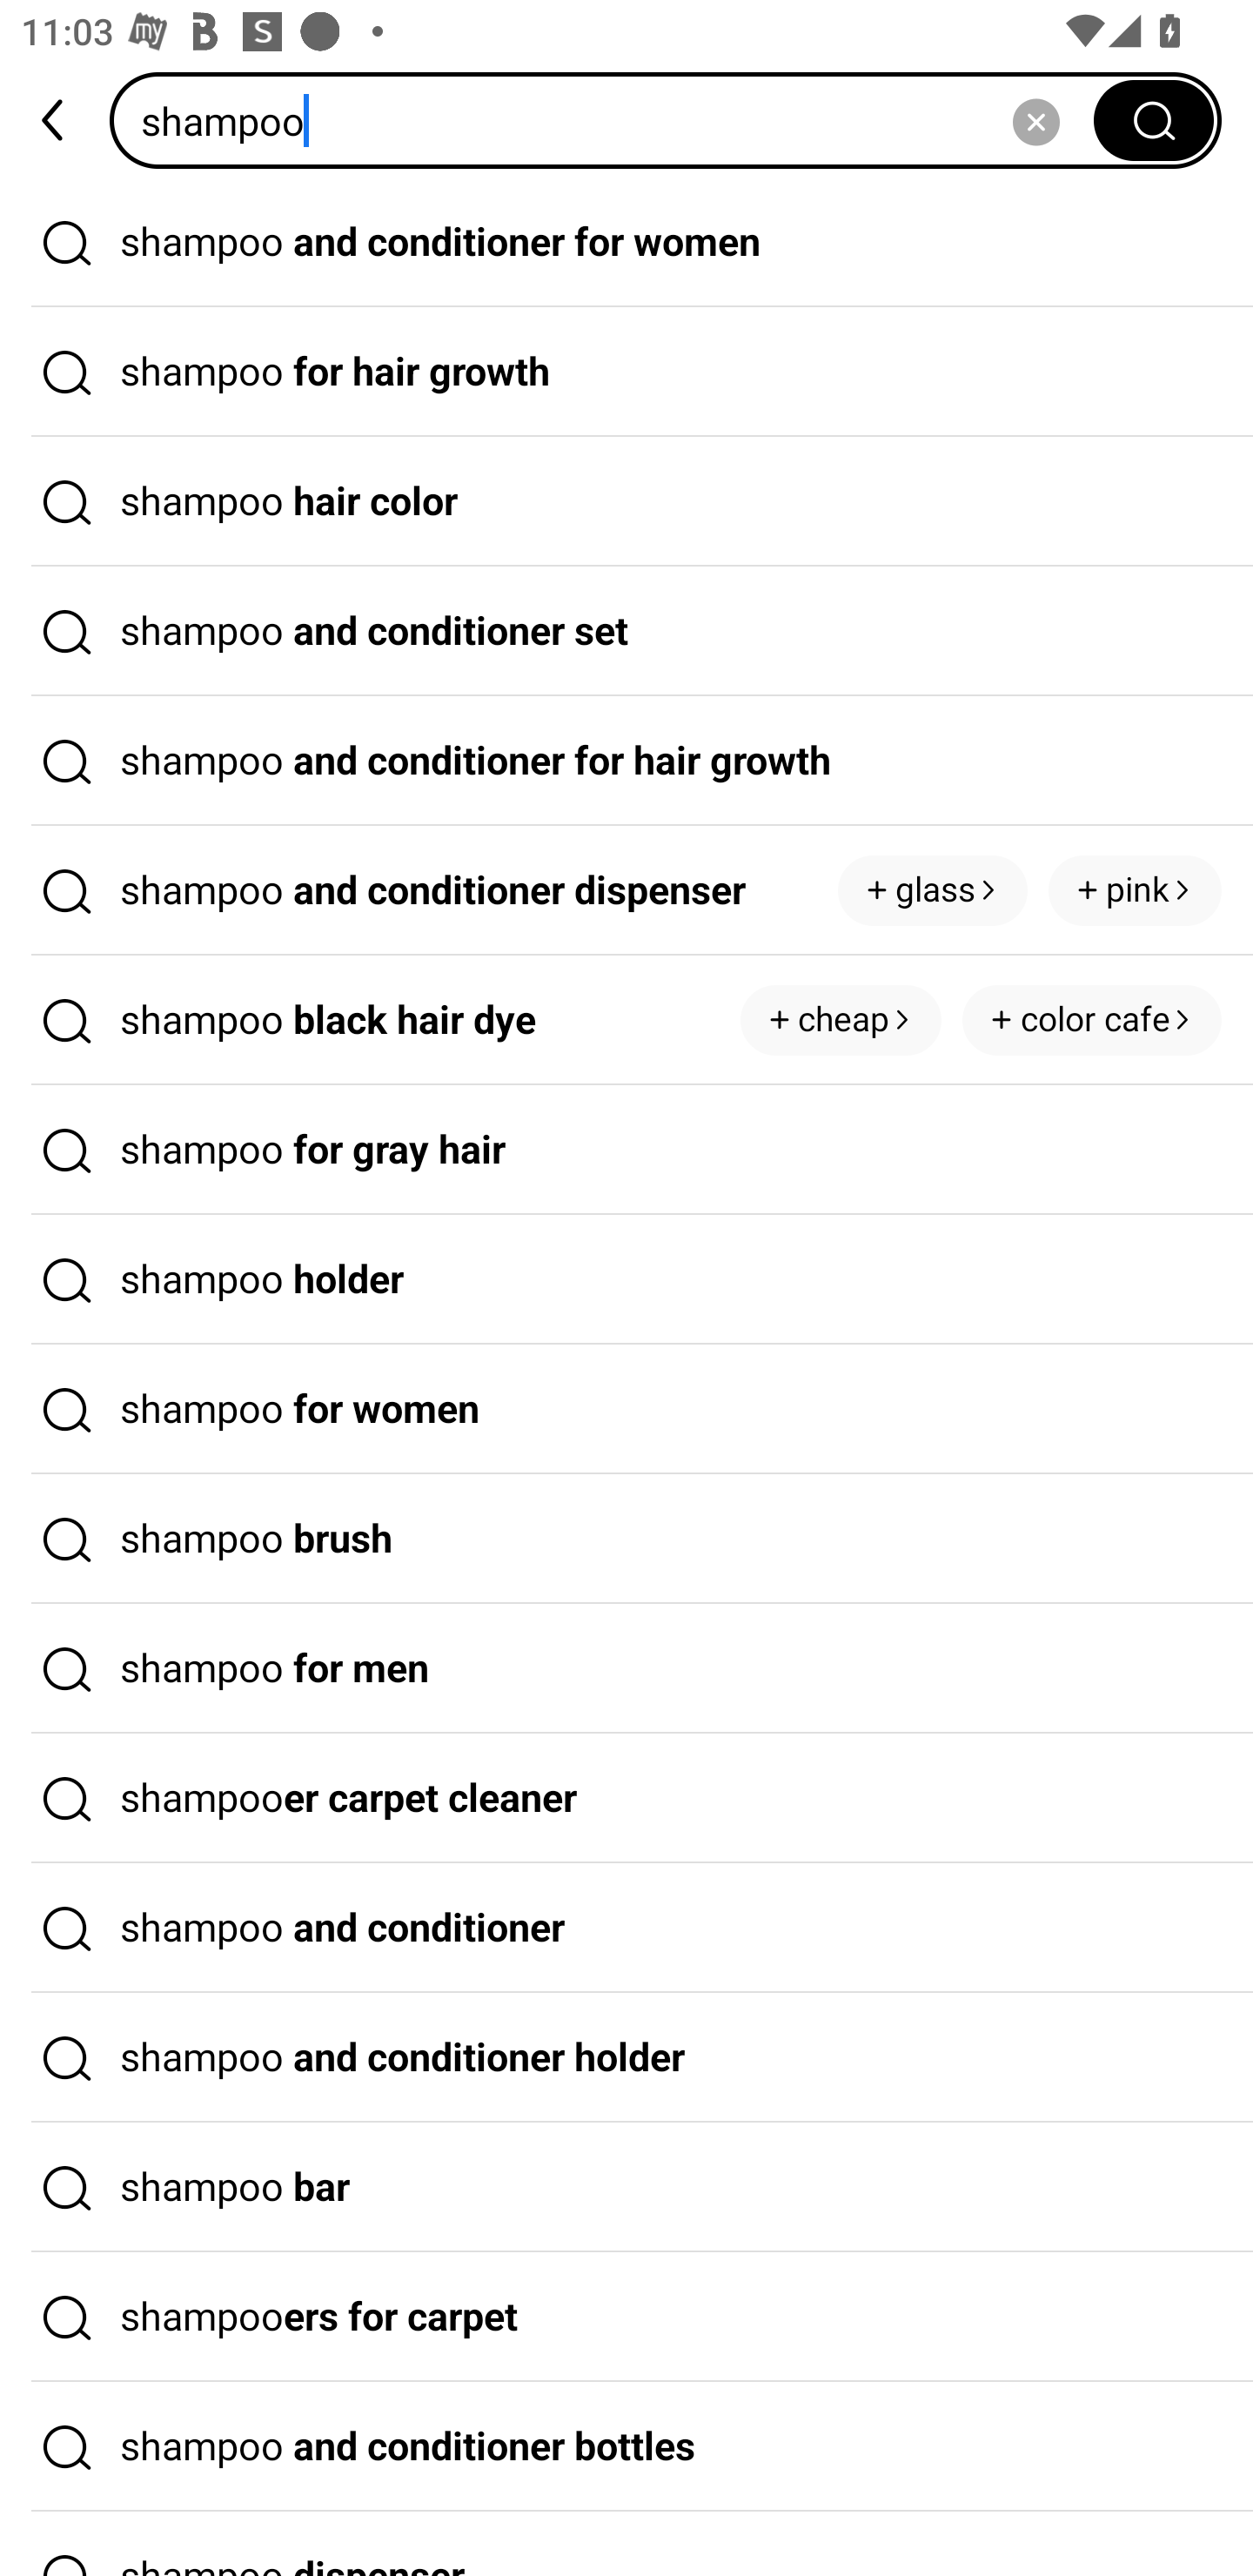  Describe the element at coordinates (626, 2317) in the screenshot. I see `shampooers for carpet` at that location.